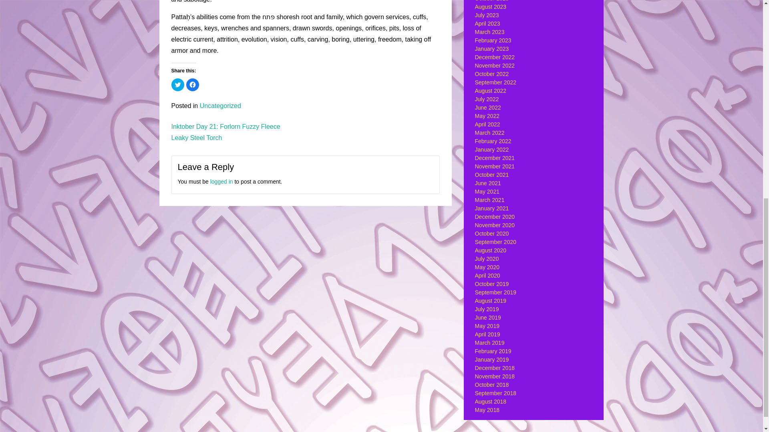 The image size is (769, 432). I want to click on August 2023, so click(491, 6).